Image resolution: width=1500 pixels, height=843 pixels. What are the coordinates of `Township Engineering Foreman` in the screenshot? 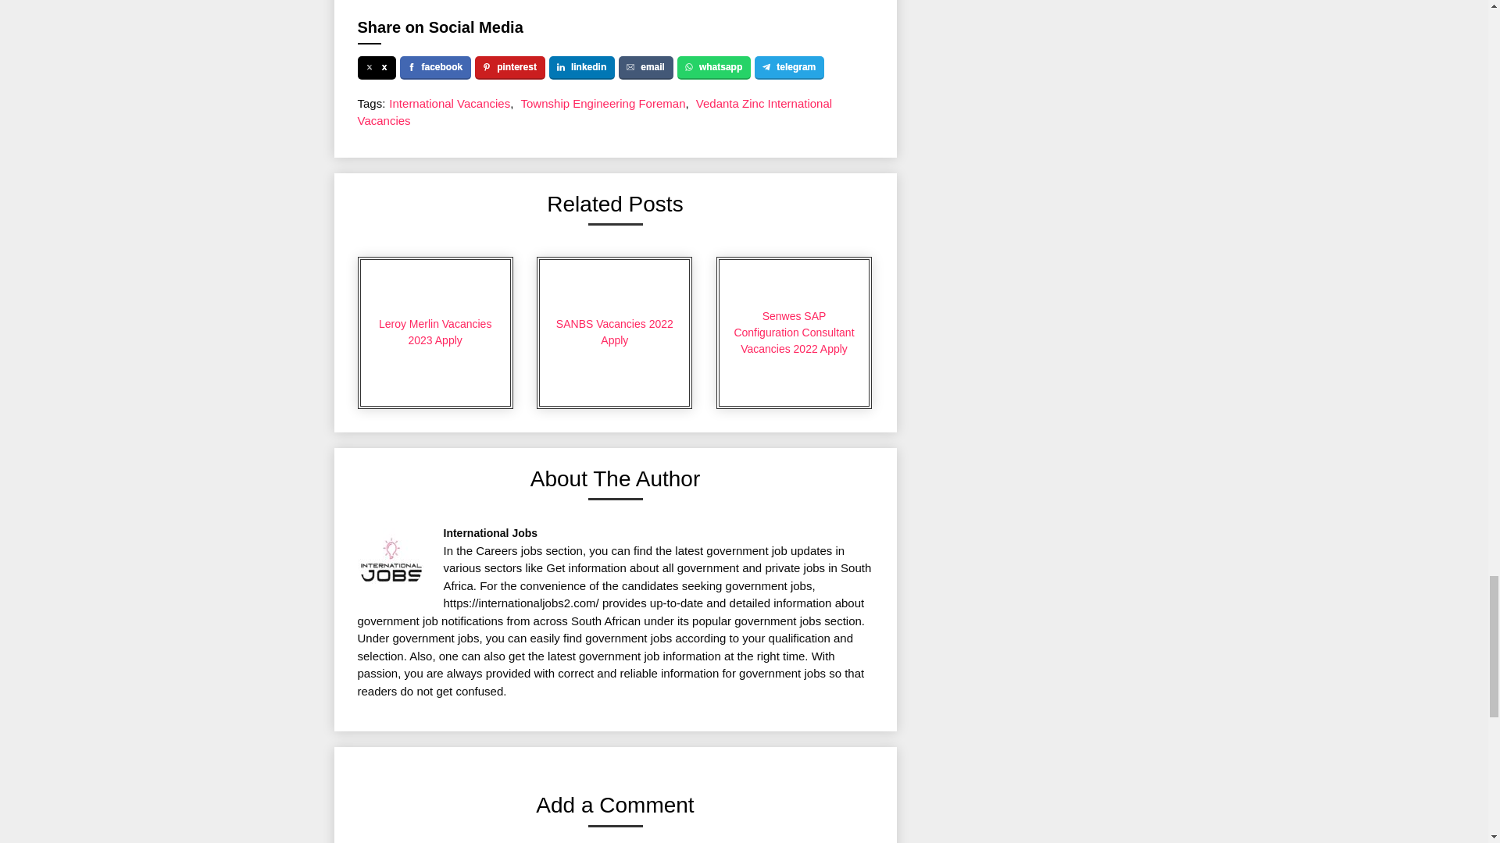 It's located at (603, 103).